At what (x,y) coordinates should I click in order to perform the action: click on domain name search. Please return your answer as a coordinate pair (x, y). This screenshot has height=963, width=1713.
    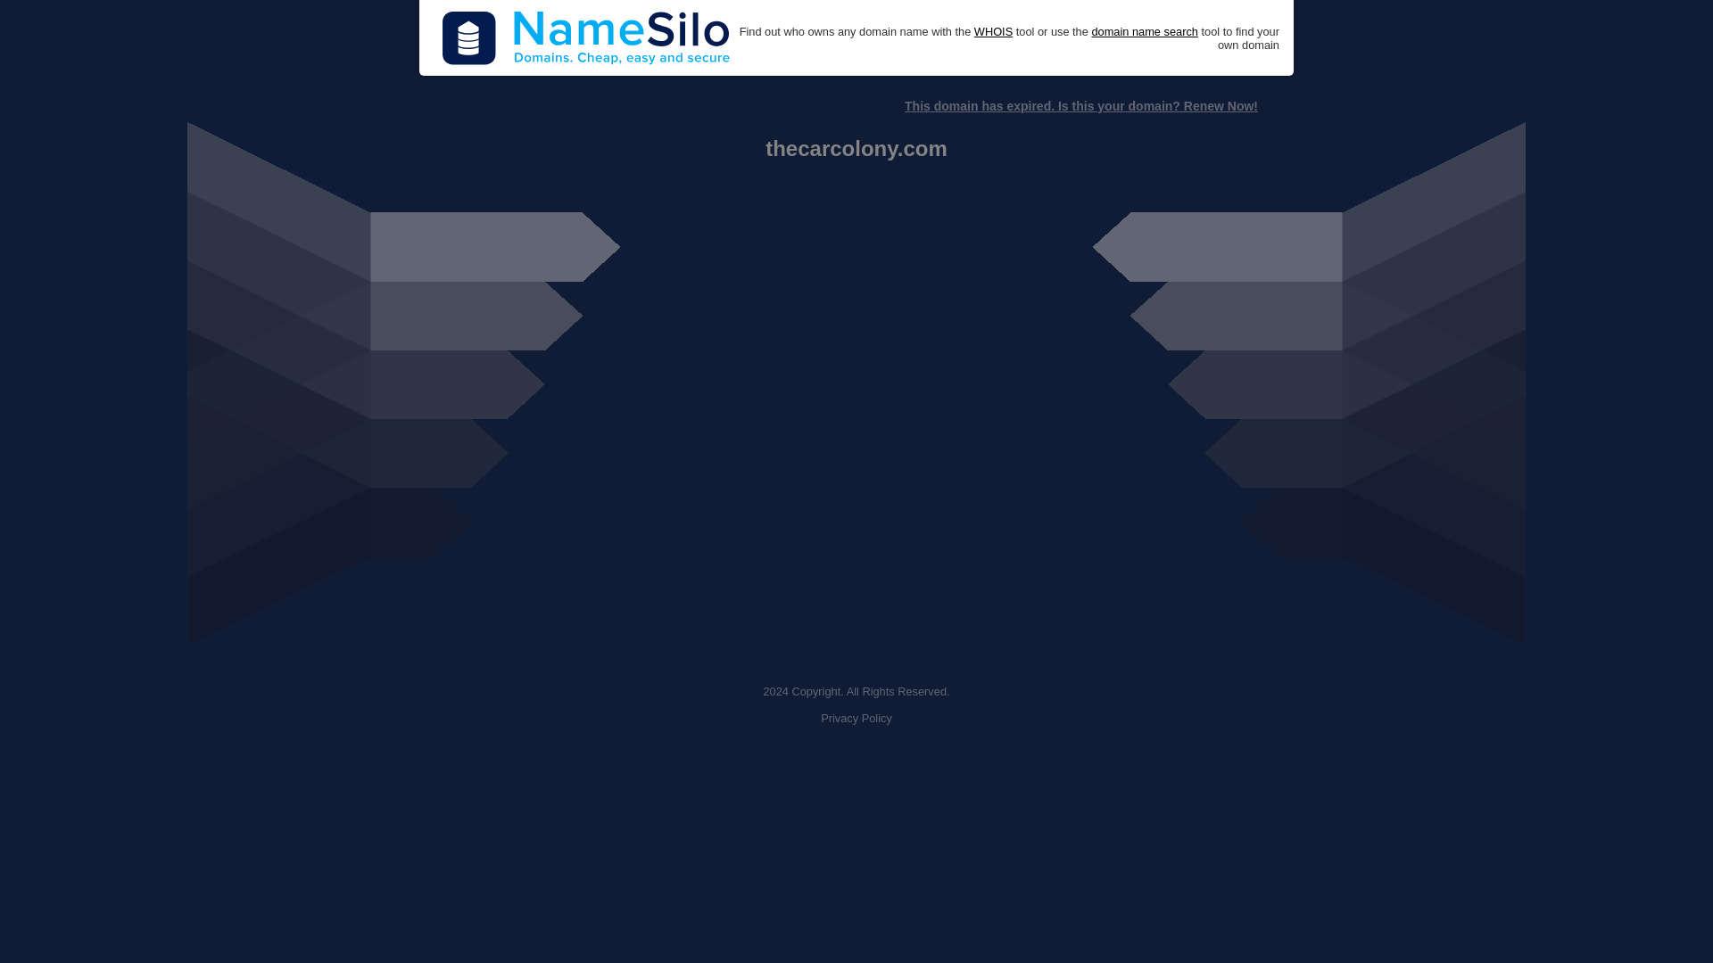
    Looking at the image, I should click on (1144, 32).